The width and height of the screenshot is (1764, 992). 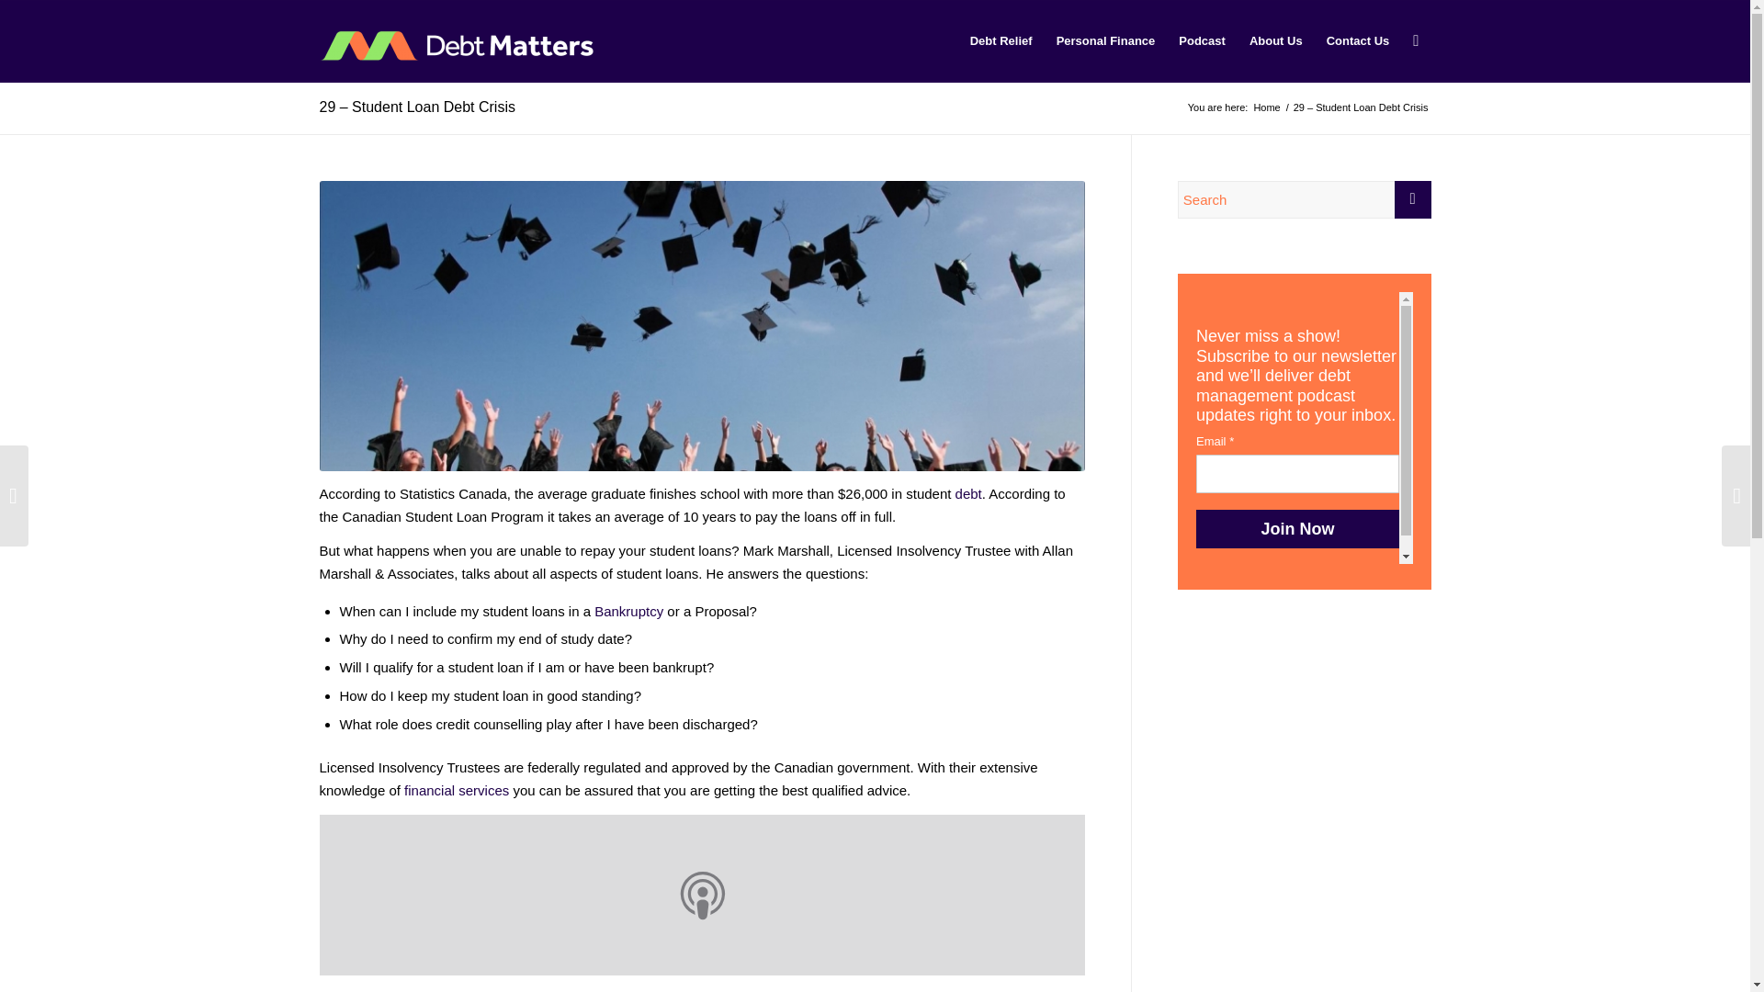 I want to click on debt, so click(x=968, y=494).